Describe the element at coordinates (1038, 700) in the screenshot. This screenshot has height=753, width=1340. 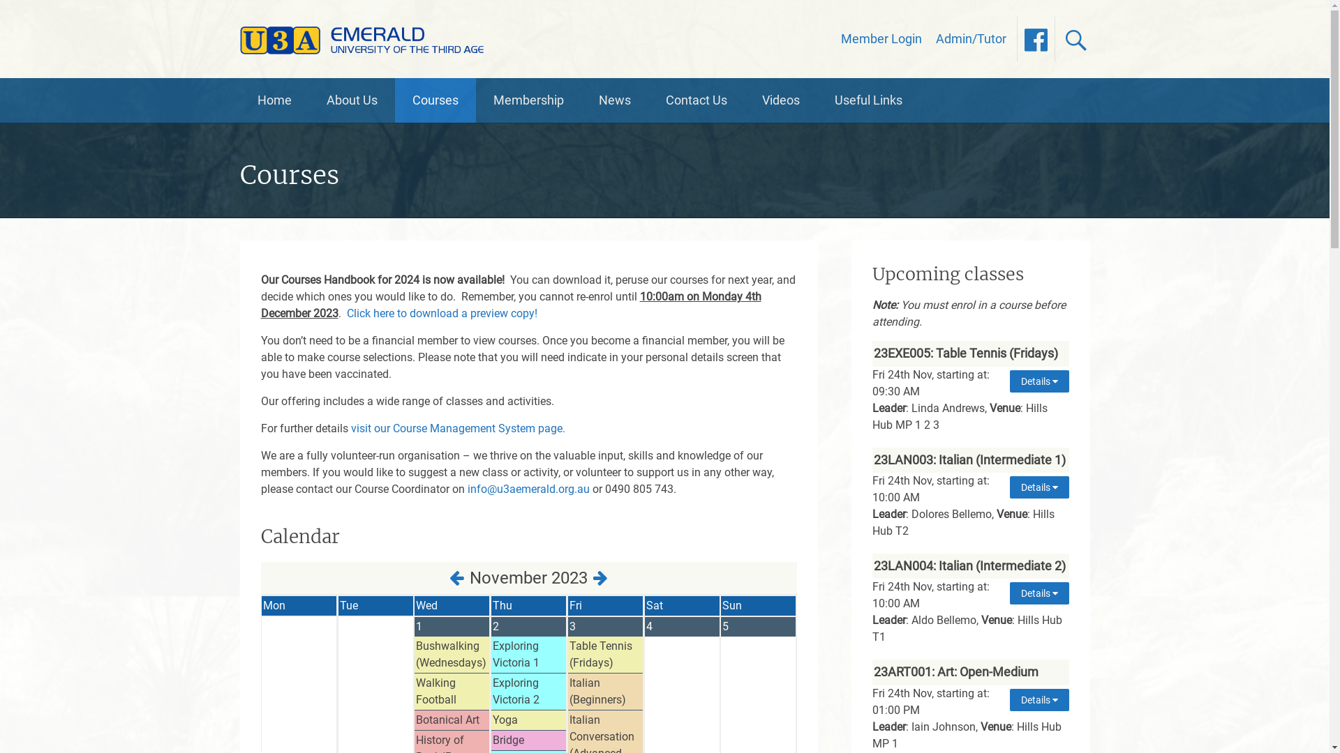
I see `Details` at that location.